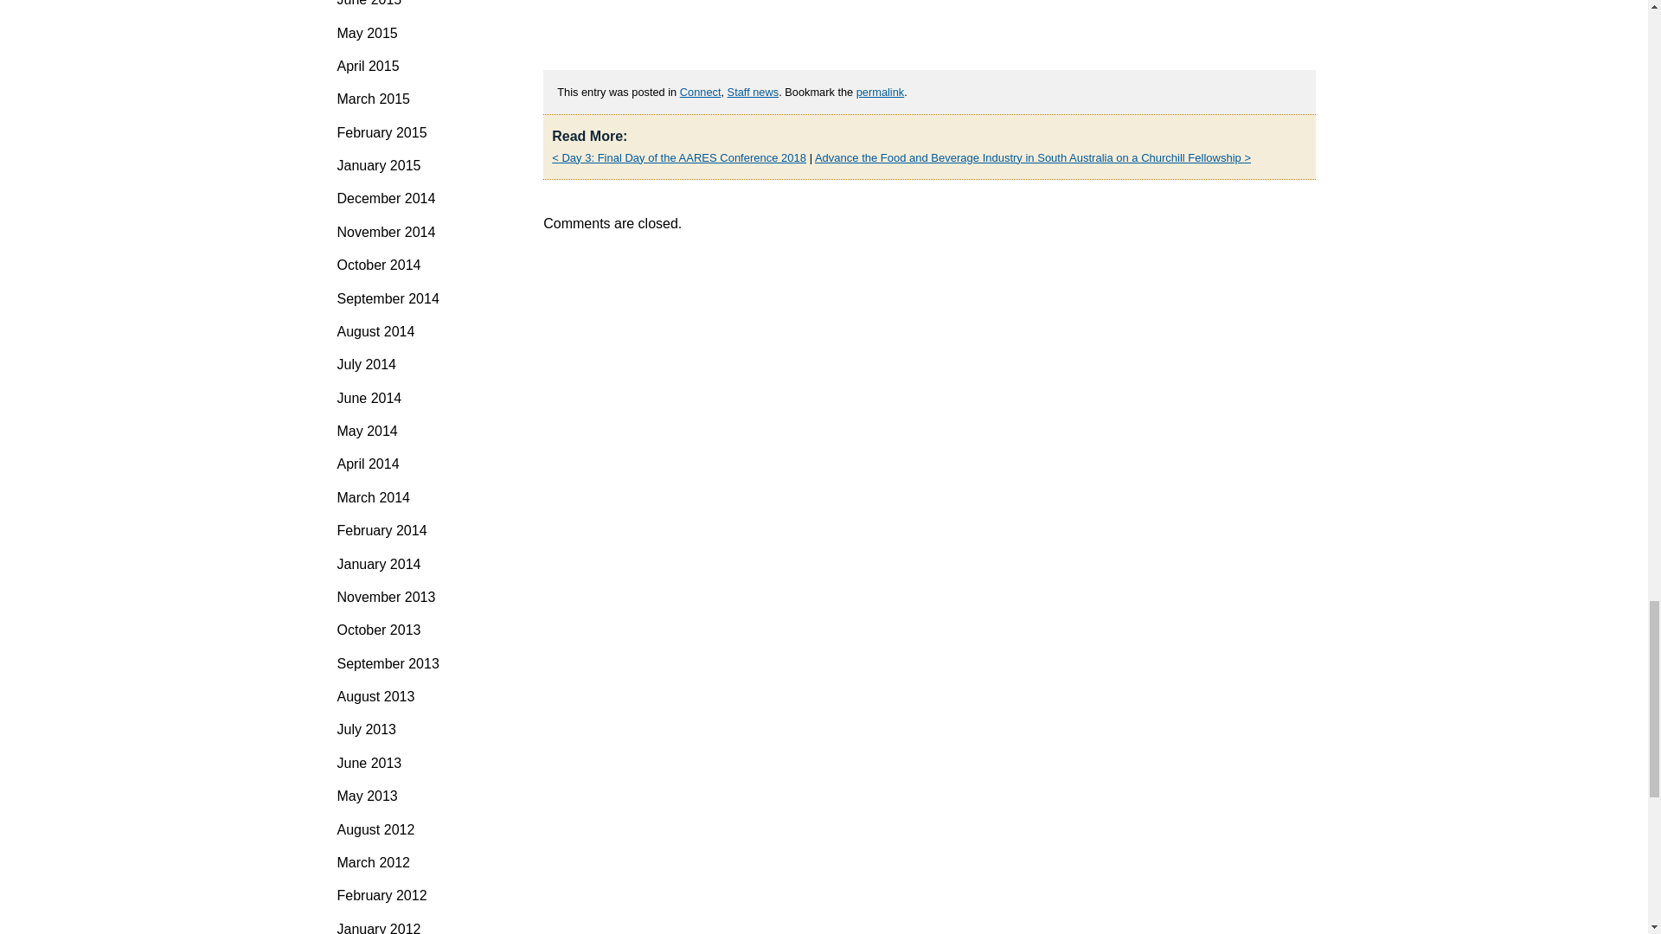 The image size is (1661, 934). I want to click on Permalink to New Staff and Students joining GFAR, so click(880, 92).